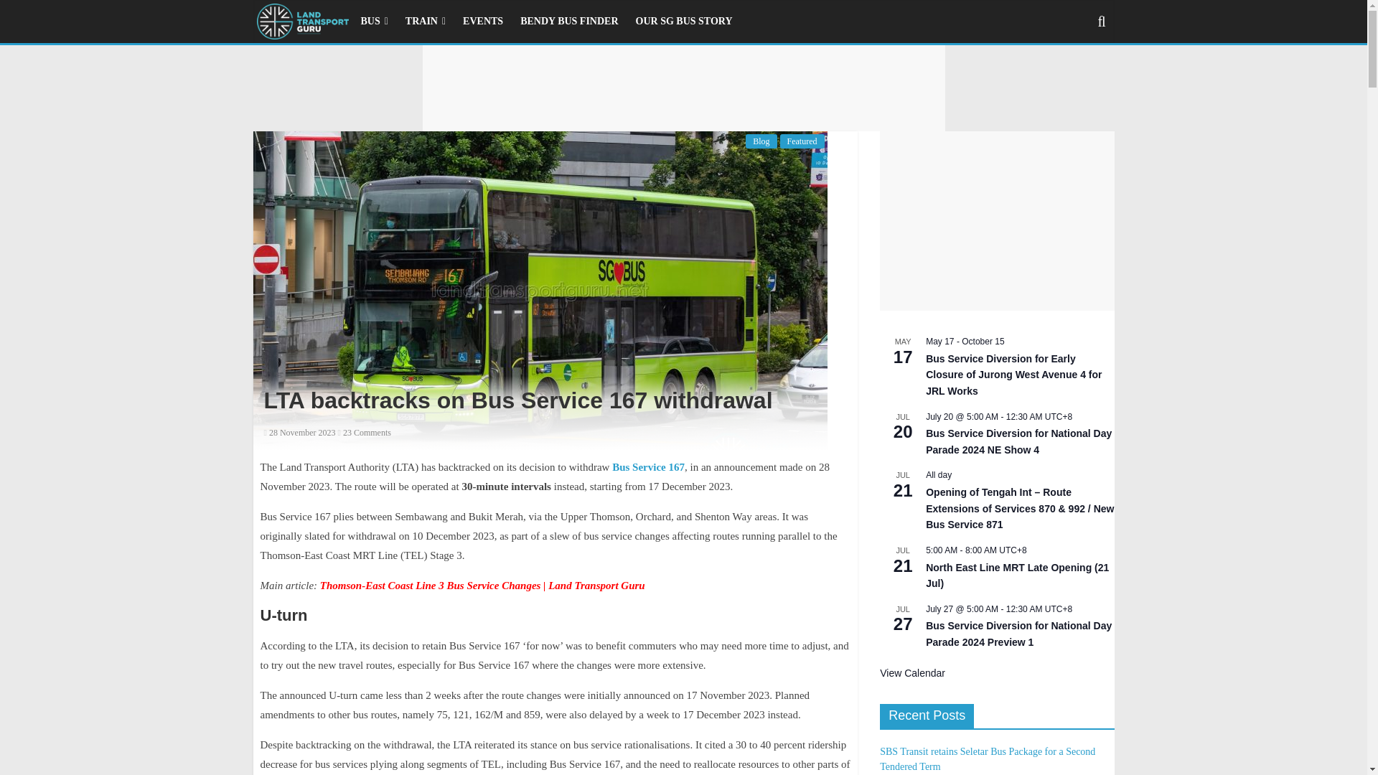 The height and width of the screenshot is (775, 1378). I want to click on 5:20 PM, so click(300, 433).